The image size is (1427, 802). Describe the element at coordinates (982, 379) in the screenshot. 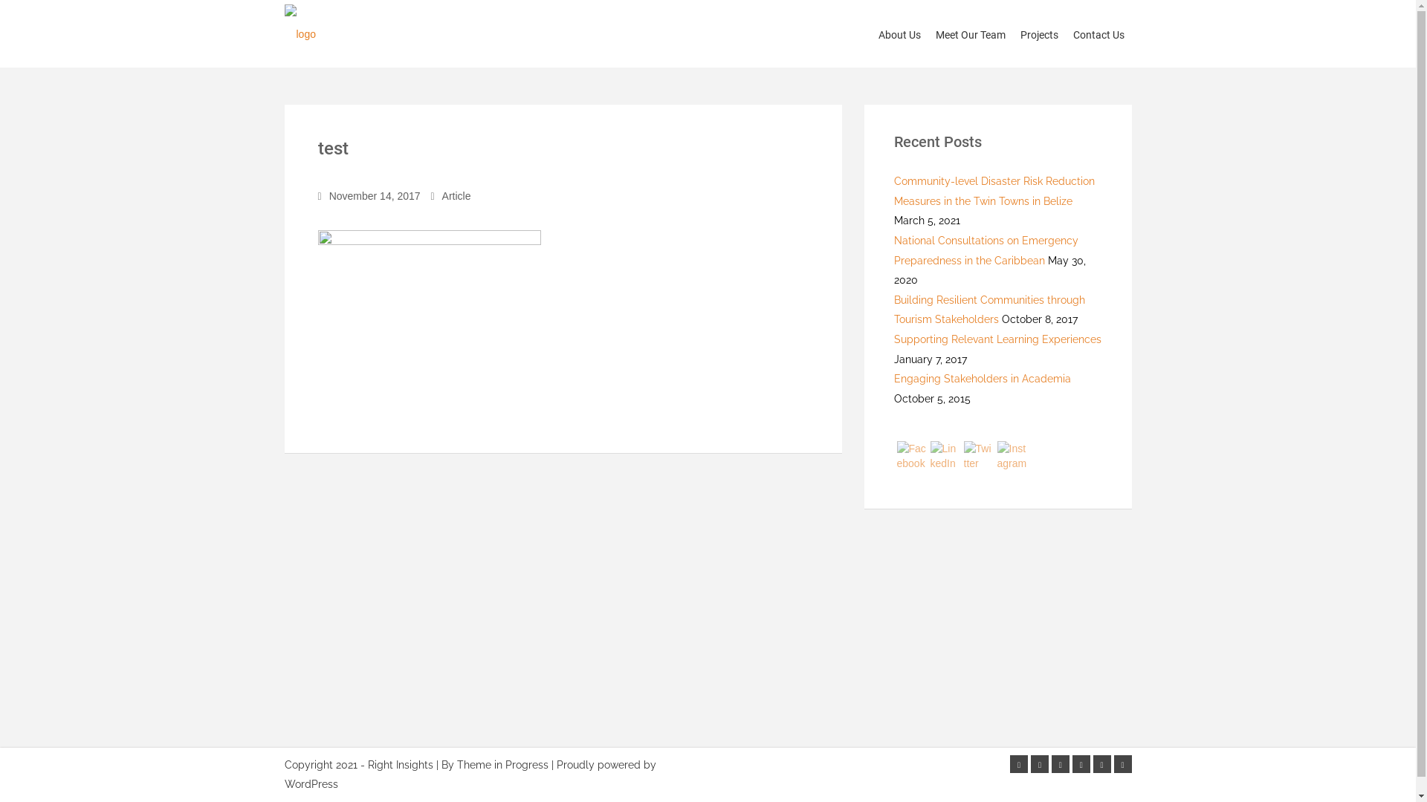

I see `Engaging Stakeholders in Academia` at that location.